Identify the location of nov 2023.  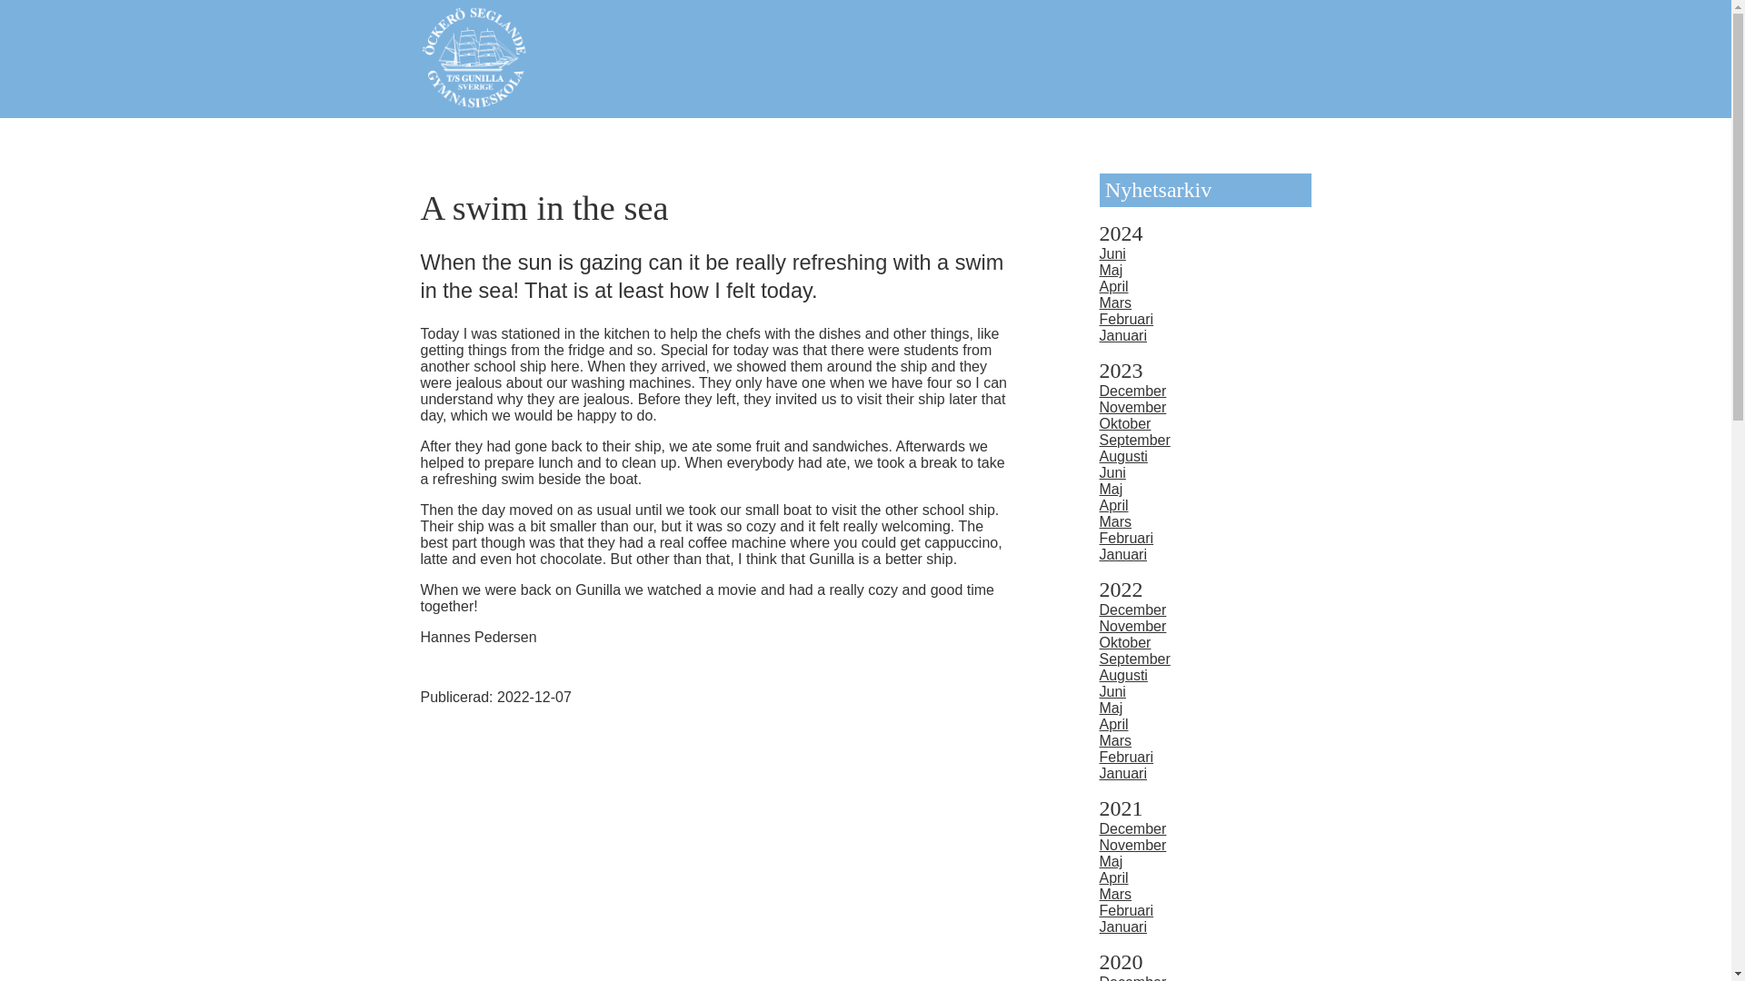
(1132, 407).